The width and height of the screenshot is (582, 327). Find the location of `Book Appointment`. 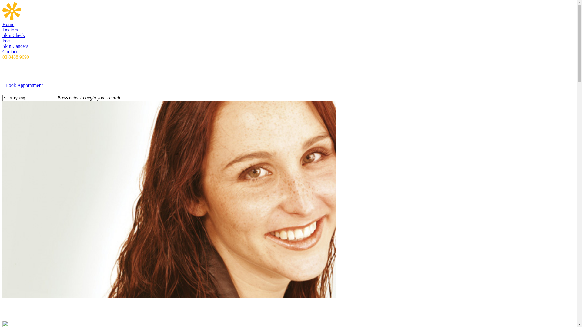

Book Appointment is located at coordinates (24, 85).